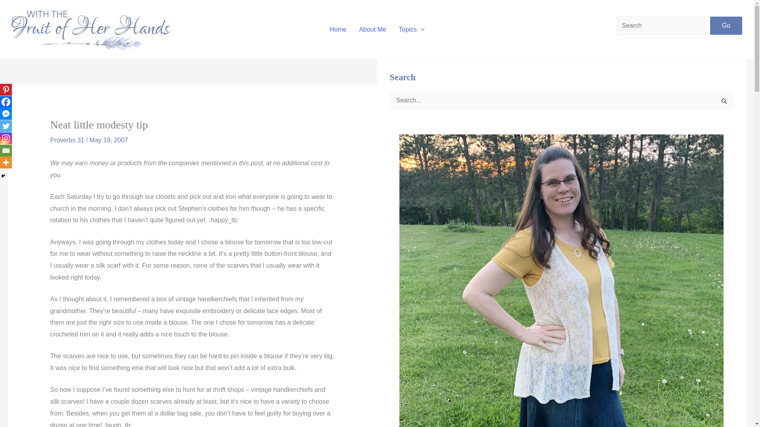  Describe the element at coordinates (372, 29) in the screenshot. I see `About Me` at that location.